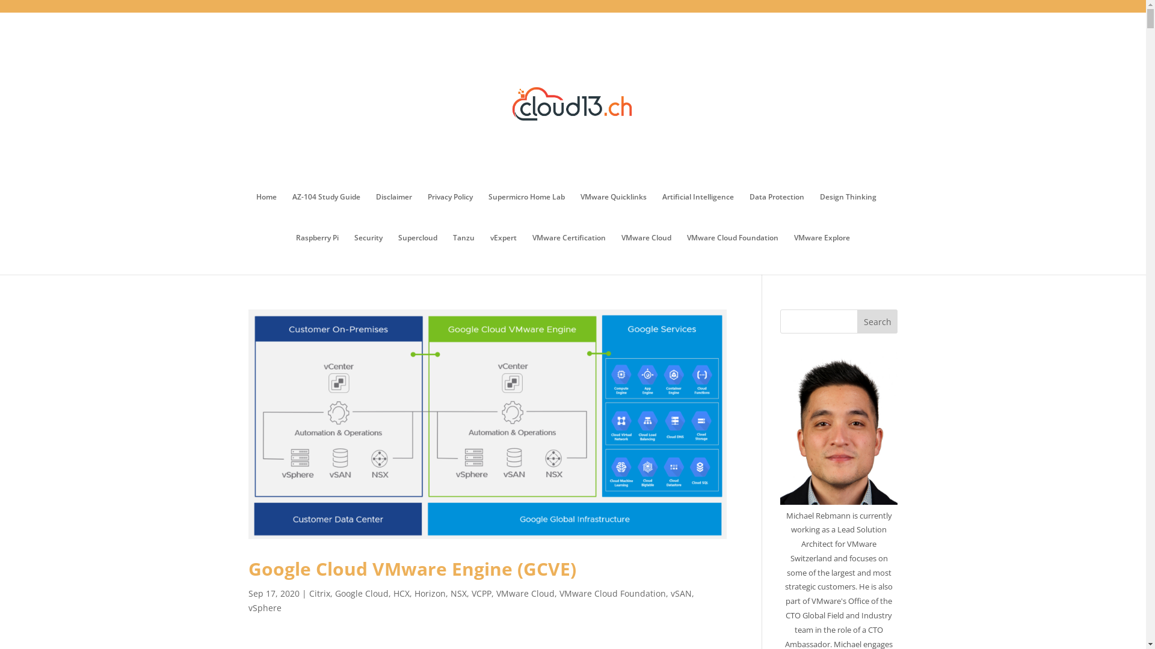 The width and height of the screenshot is (1155, 649). Describe the element at coordinates (317, 254) in the screenshot. I see `Raspberry Pi` at that location.